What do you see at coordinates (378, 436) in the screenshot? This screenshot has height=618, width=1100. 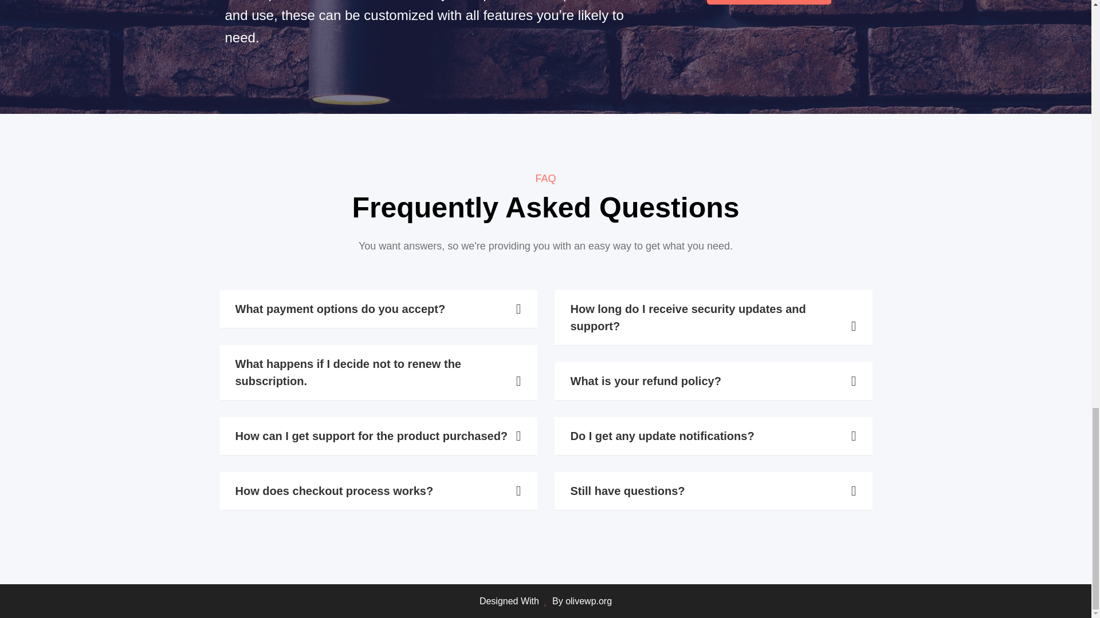 I see `How can I get support for the product purchased?` at bounding box center [378, 436].